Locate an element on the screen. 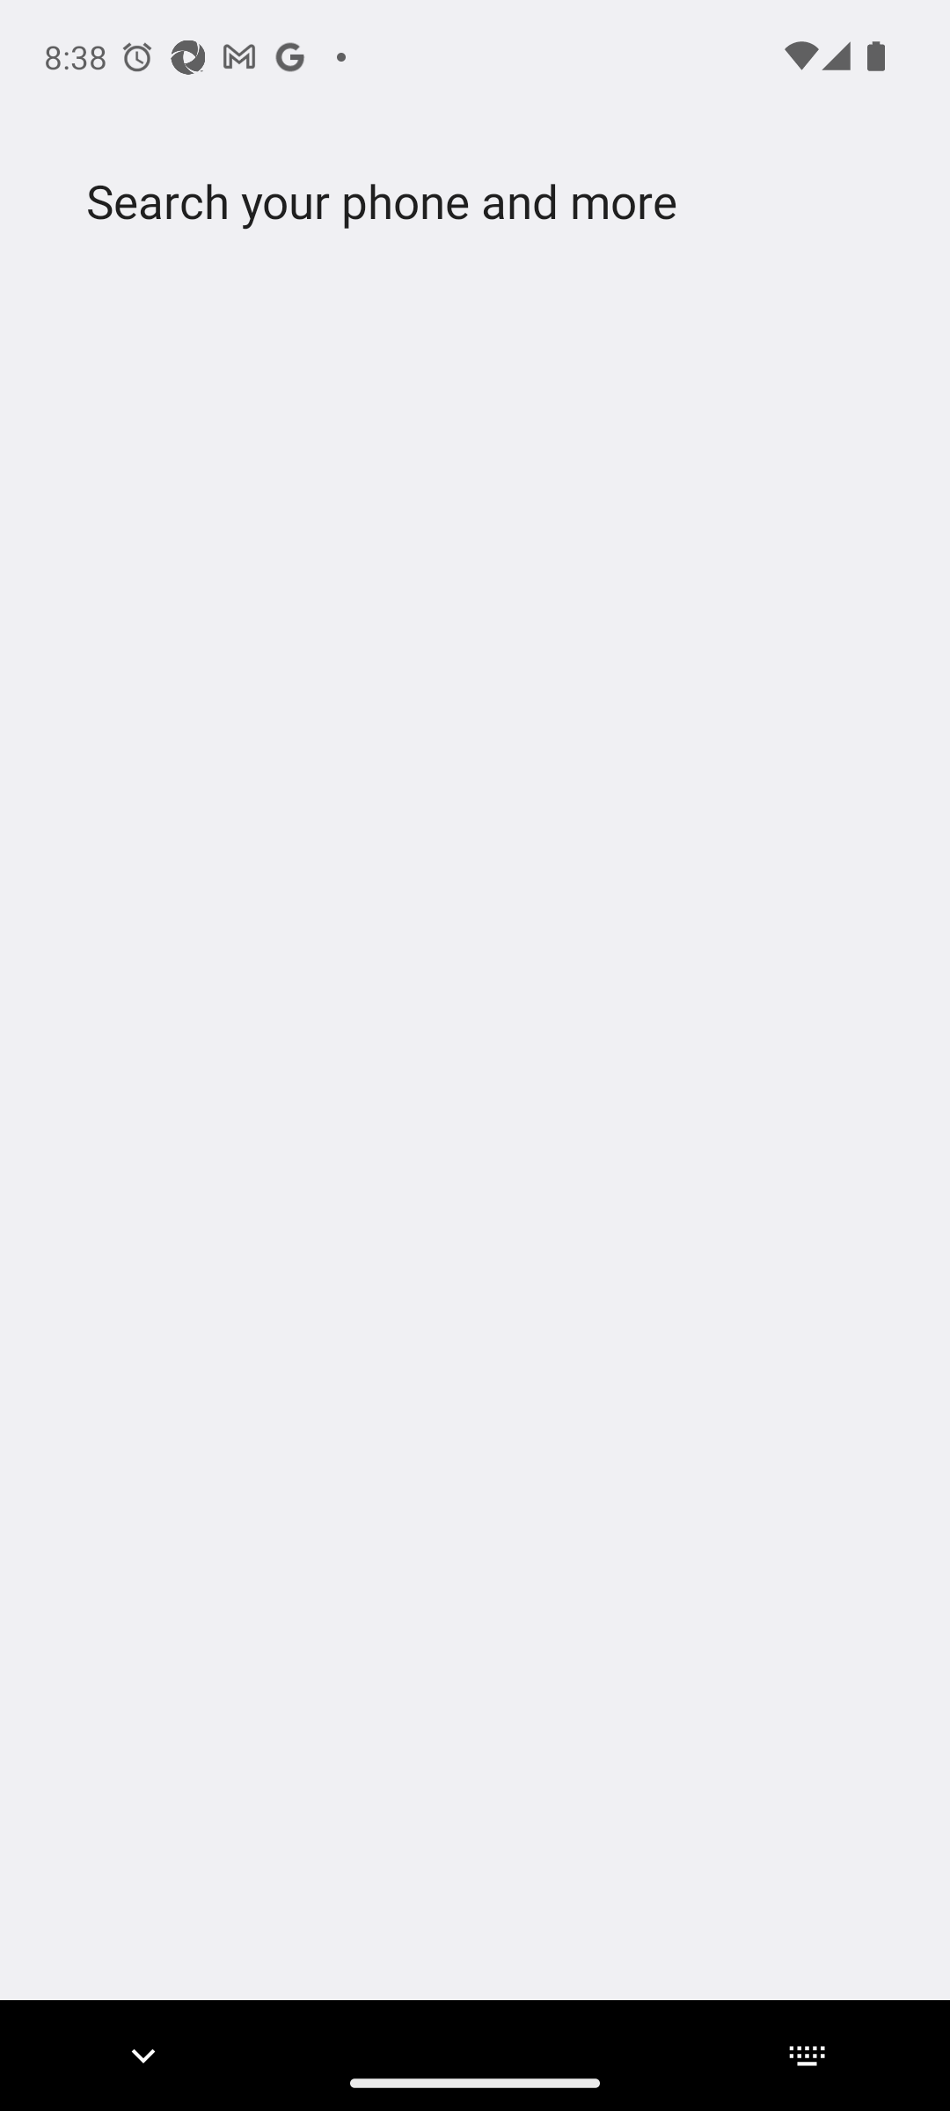 This screenshot has width=950, height=2111. Search your phone and more is located at coordinates (433, 201).